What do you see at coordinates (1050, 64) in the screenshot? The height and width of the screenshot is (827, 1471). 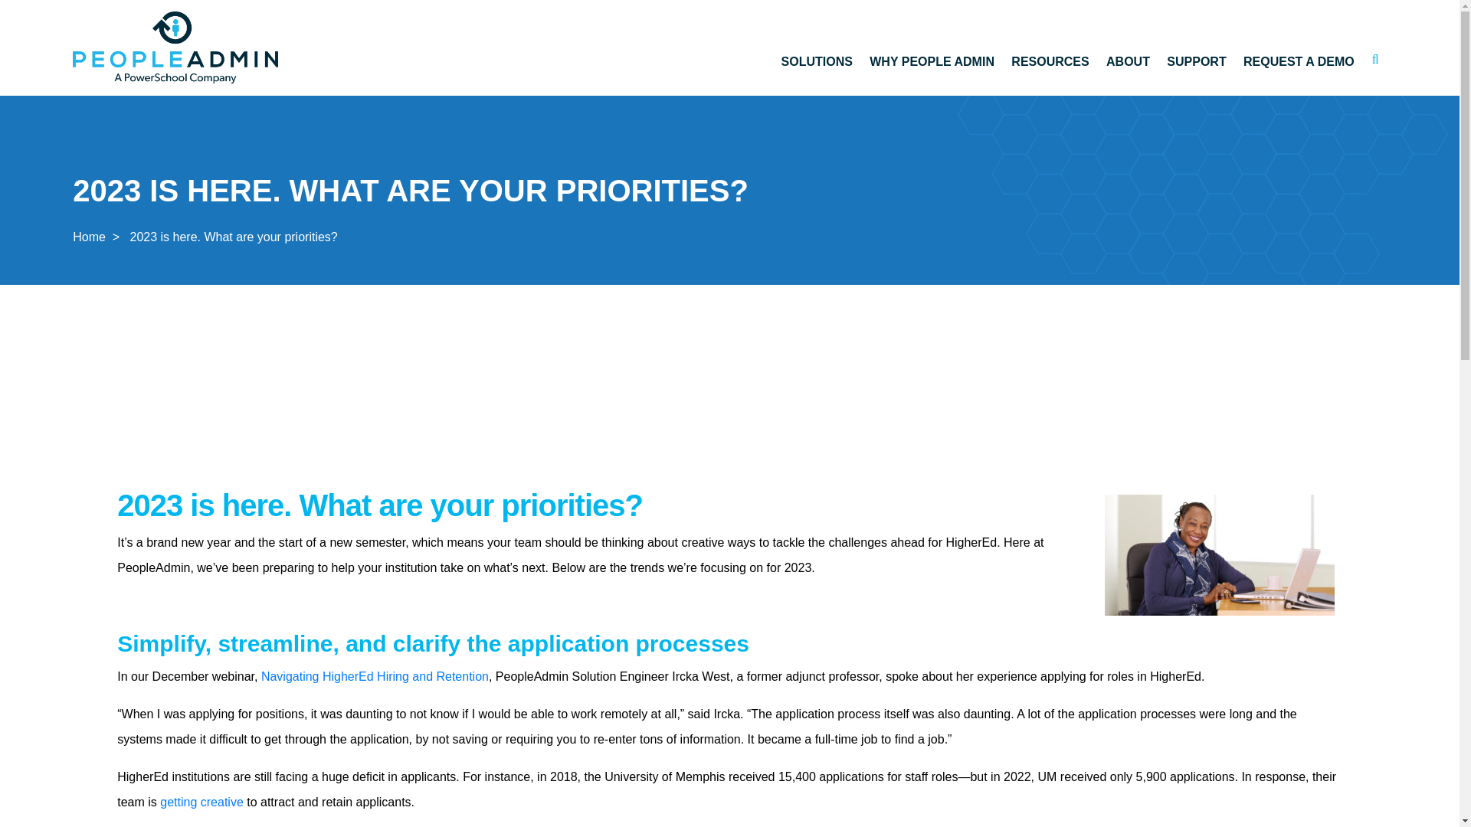 I see `RESOURCES` at bounding box center [1050, 64].